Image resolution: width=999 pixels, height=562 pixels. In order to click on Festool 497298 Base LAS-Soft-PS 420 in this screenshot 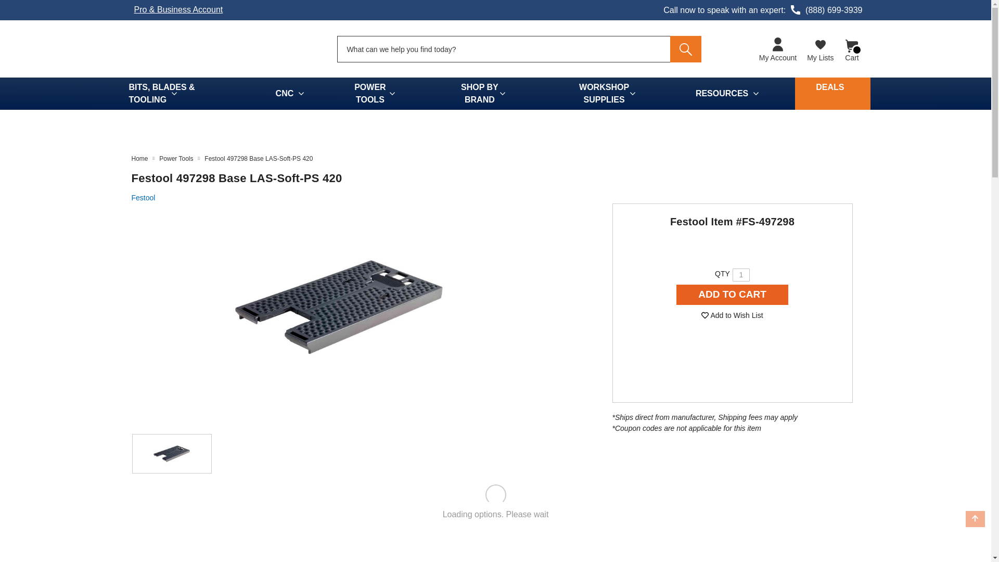, I will do `click(338, 307)`.